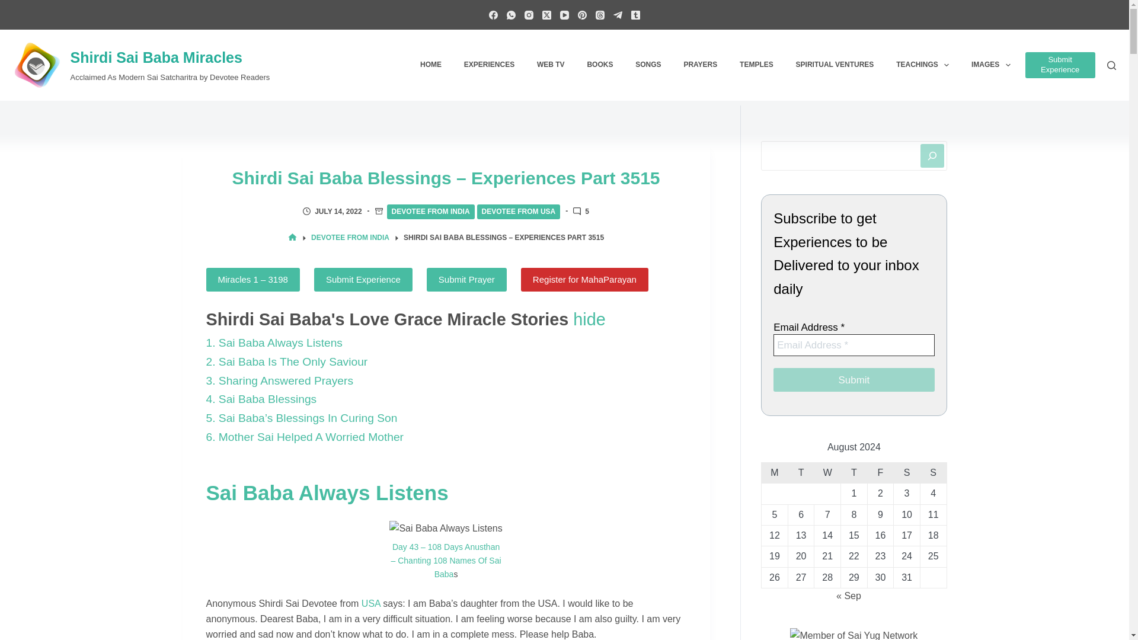 Image resolution: width=1138 pixels, height=640 pixels. I want to click on Wednesday, so click(827, 472).